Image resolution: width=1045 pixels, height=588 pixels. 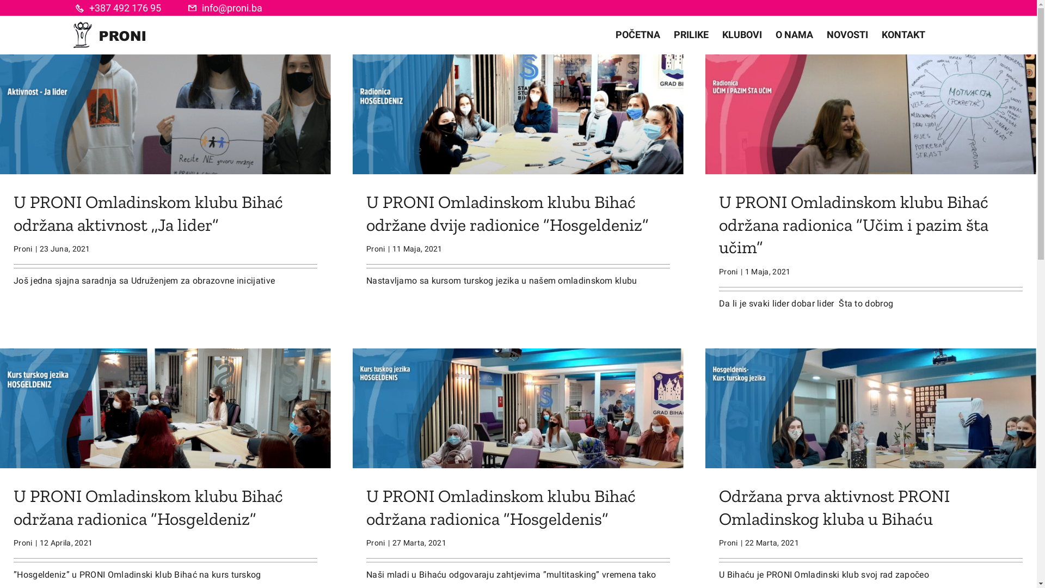 I want to click on Proni, so click(x=23, y=249).